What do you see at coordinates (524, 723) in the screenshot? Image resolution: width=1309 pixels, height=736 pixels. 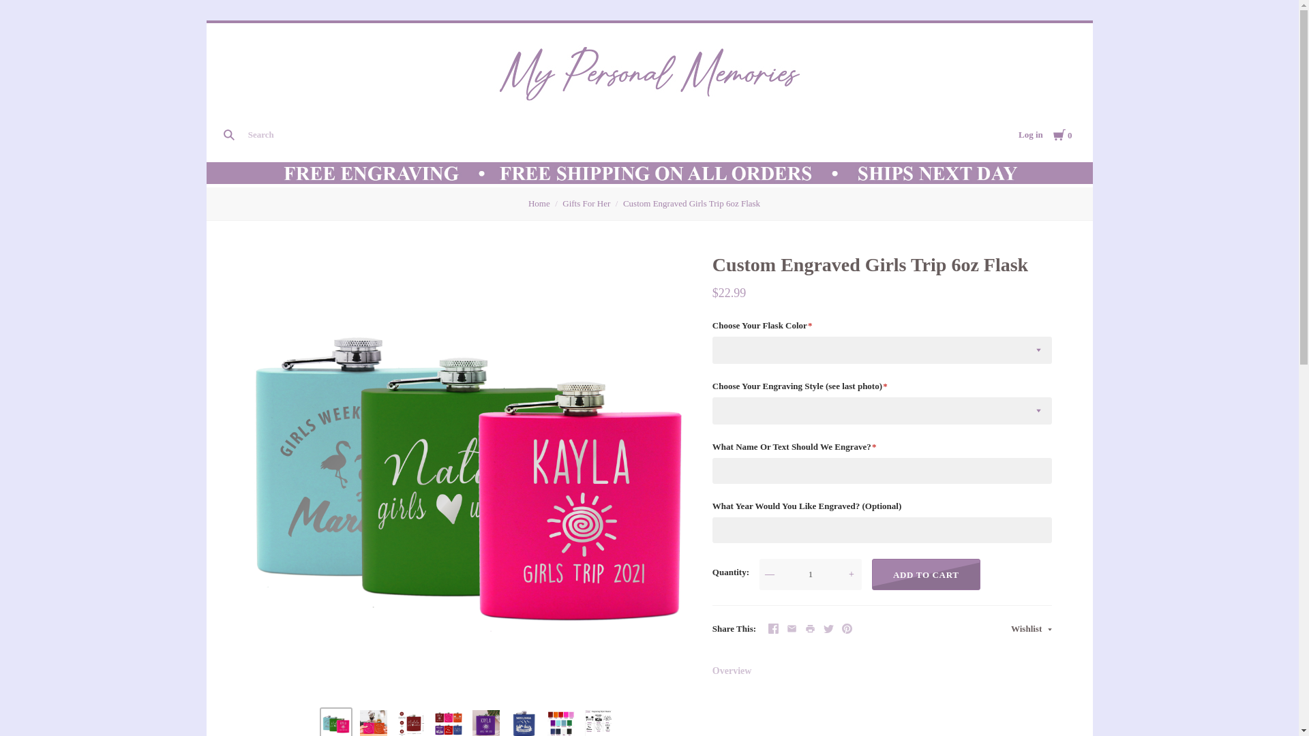 I see `Custom Engraved Girls Trip 6oz Flask` at bounding box center [524, 723].